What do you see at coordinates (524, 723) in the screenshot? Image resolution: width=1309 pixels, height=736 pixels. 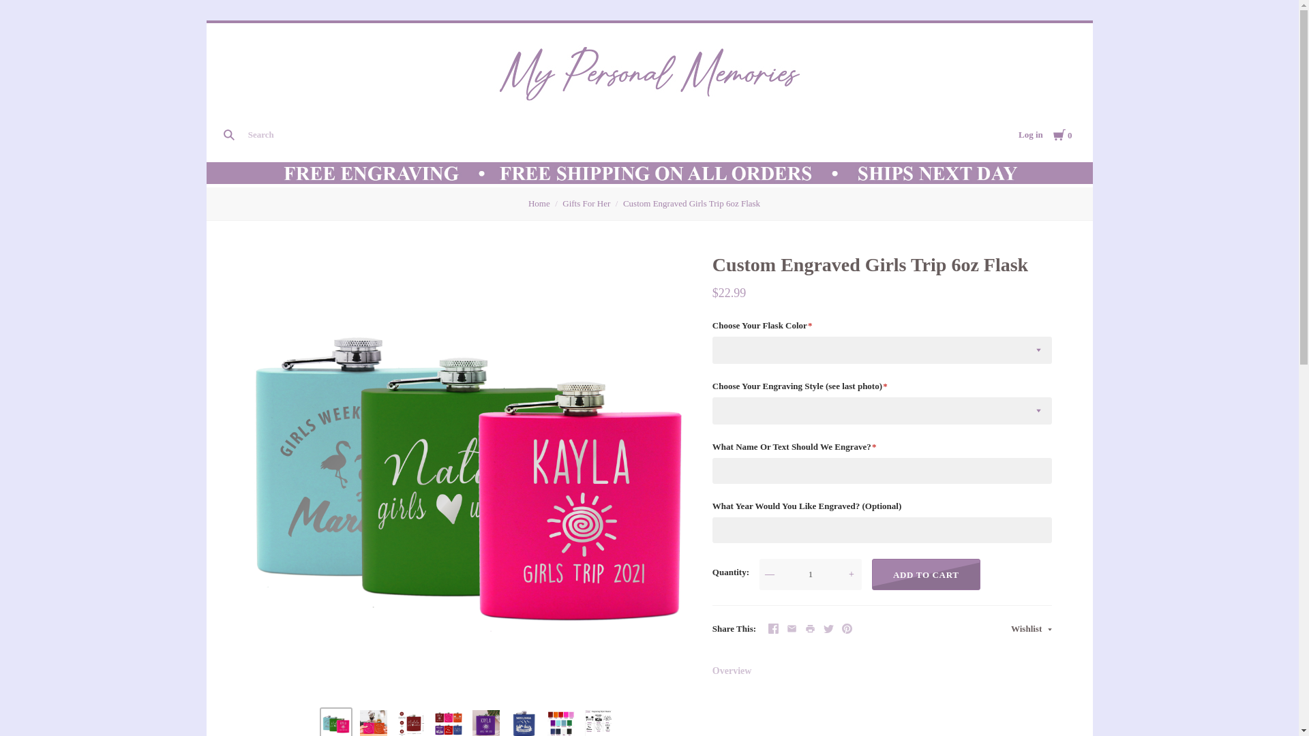 I see `Custom Engraved Girls Trip 6oz Flask` at bounding box center [524, 723].